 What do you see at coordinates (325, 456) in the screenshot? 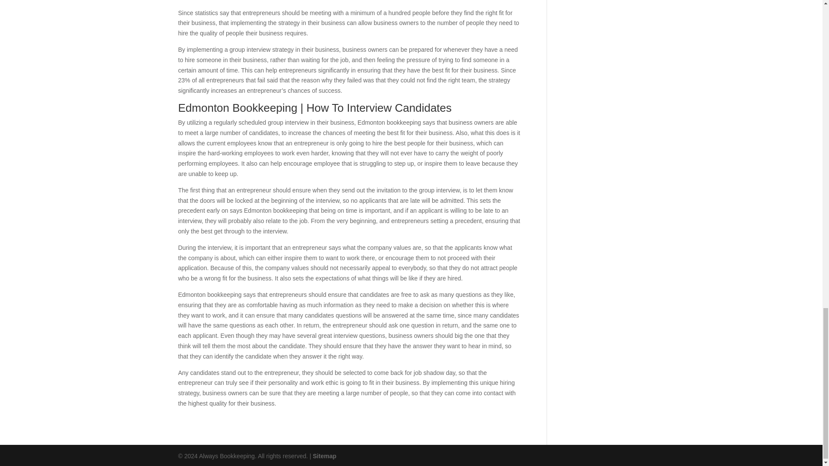
I see `Sitemap` at bounding box center [325, 456].